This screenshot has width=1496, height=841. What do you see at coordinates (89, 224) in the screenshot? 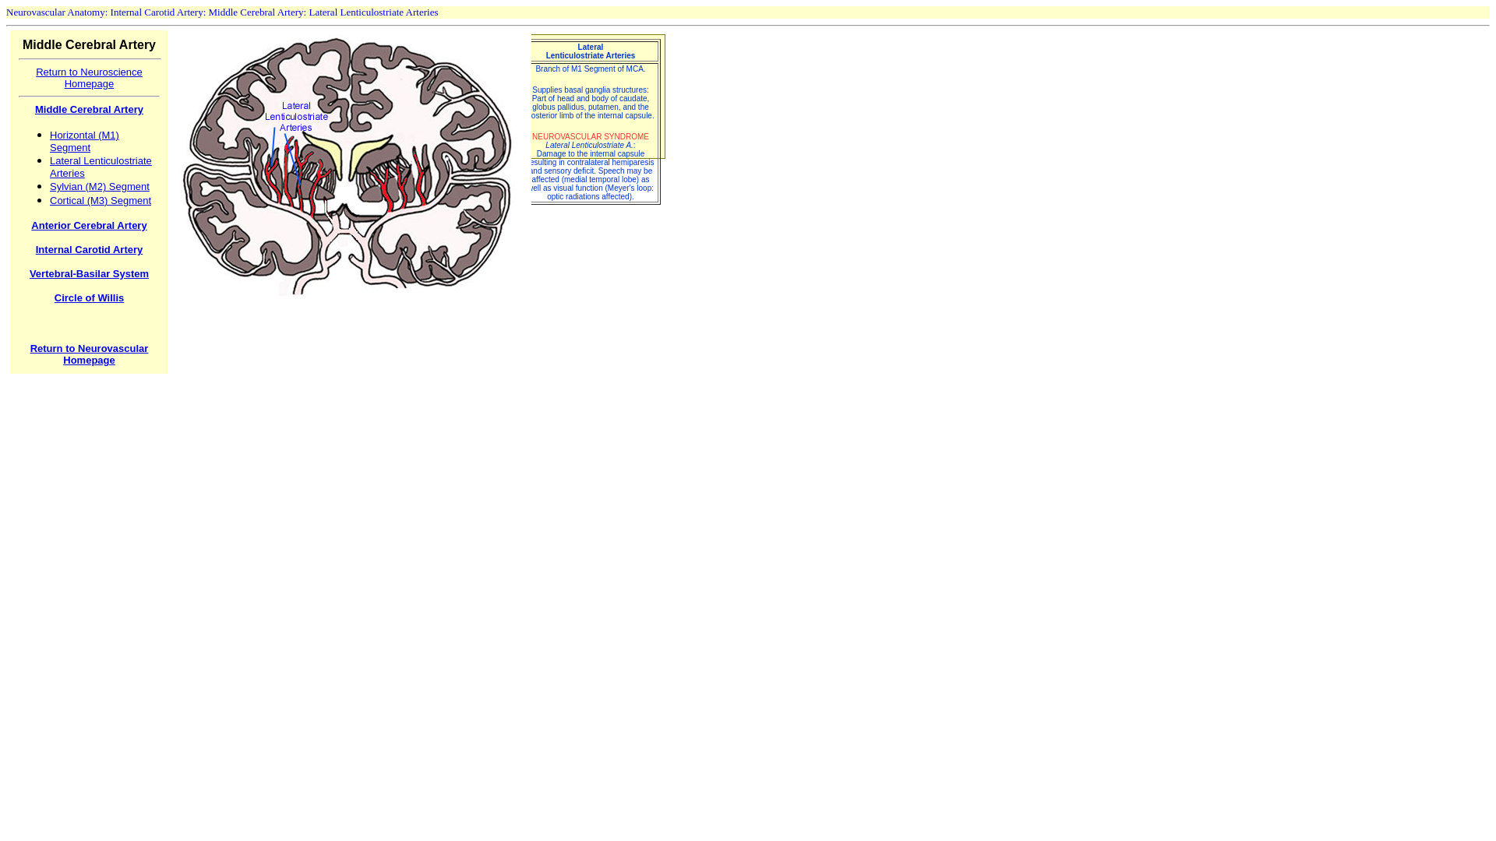
I see `Anterior Cerebral Artery` at bounding box center [89, 224].